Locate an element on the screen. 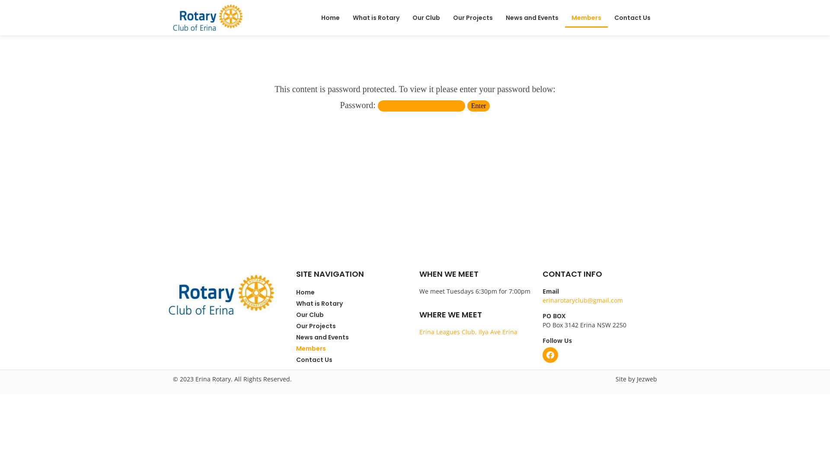 The image size is (830, 467). Home is located at coordinates (354, 292).